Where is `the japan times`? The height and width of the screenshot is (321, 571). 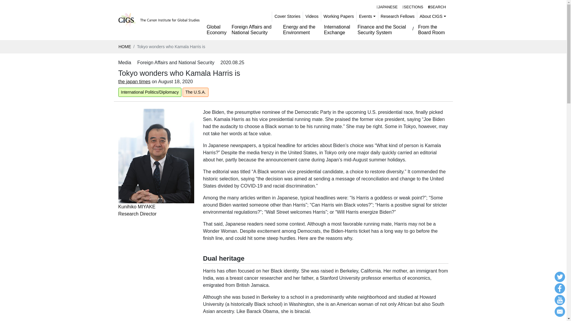 the japan times is located at coordinates (134, 81).